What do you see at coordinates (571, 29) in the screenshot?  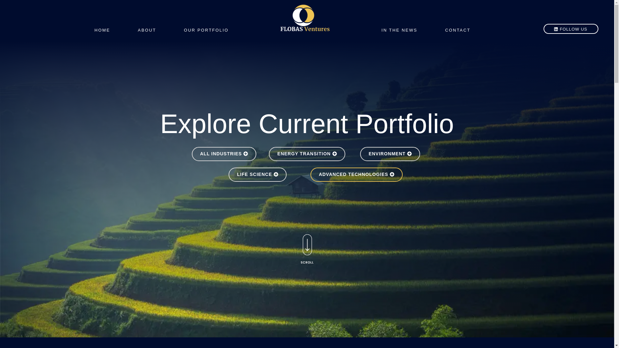 I see `FOLLOW US` at bounding box center [571, 29].